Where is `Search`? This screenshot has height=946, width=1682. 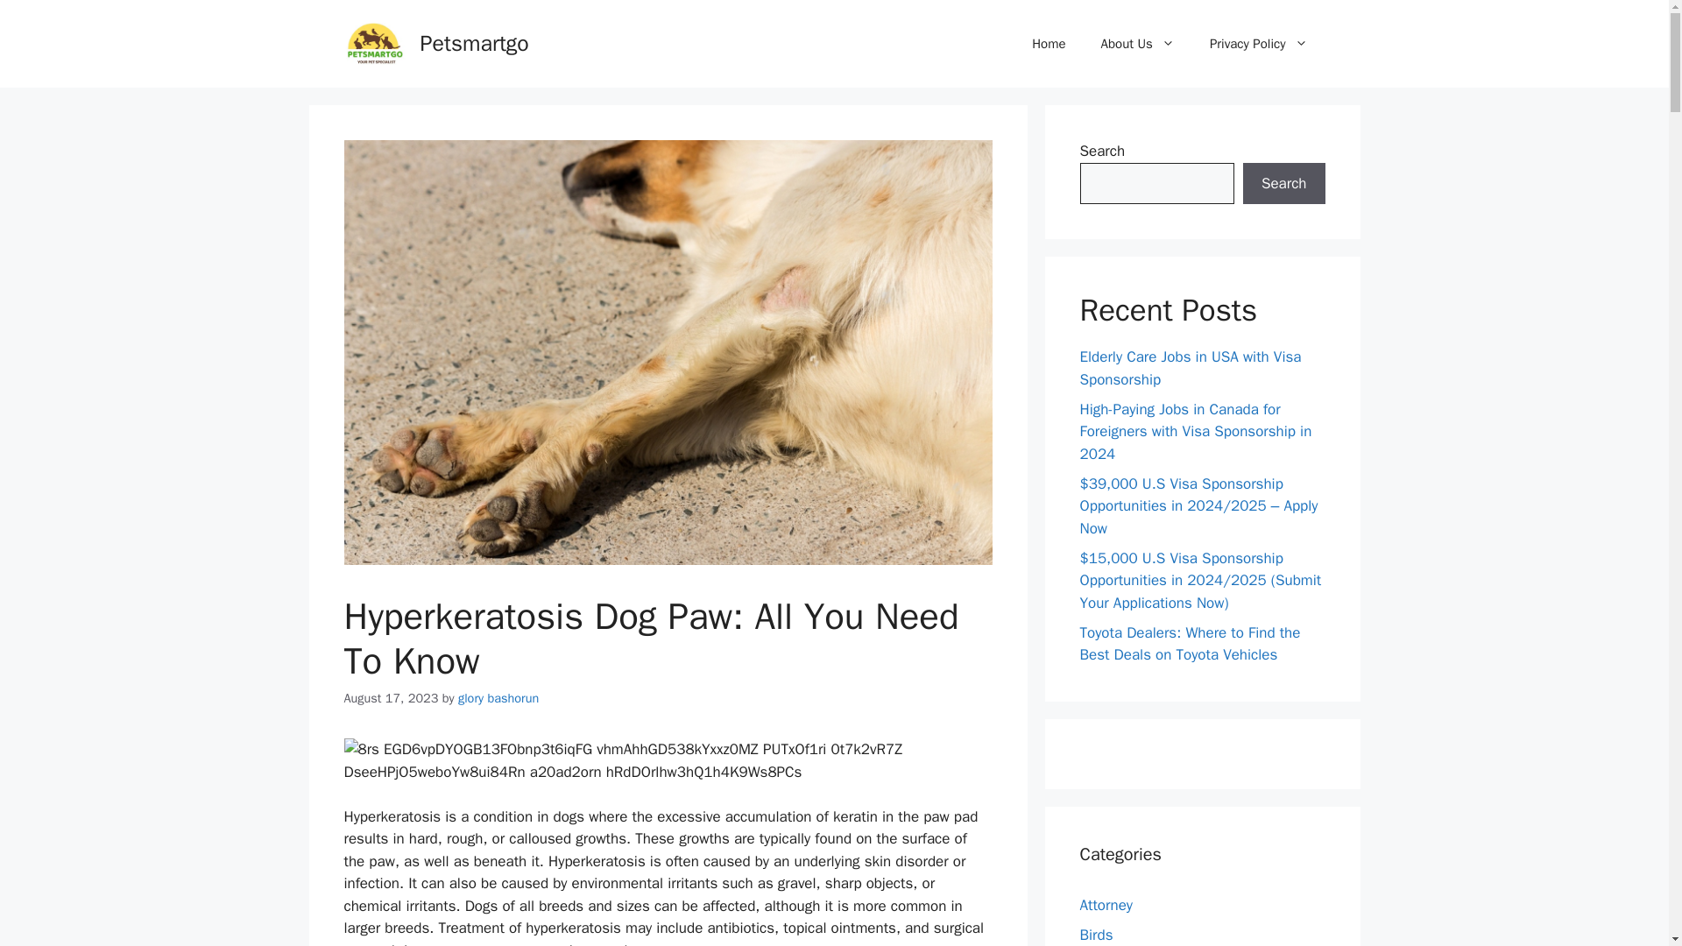 Search is located at coordinates (1283, 184).